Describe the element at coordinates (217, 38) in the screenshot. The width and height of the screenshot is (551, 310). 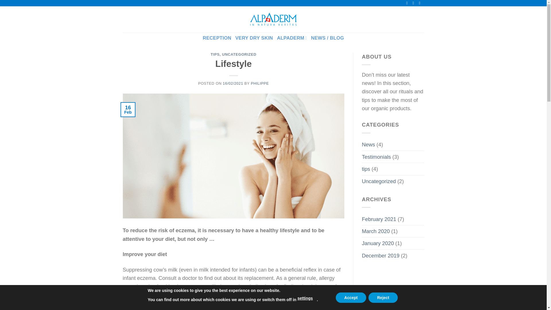
I see `RECEPTION` at that location.